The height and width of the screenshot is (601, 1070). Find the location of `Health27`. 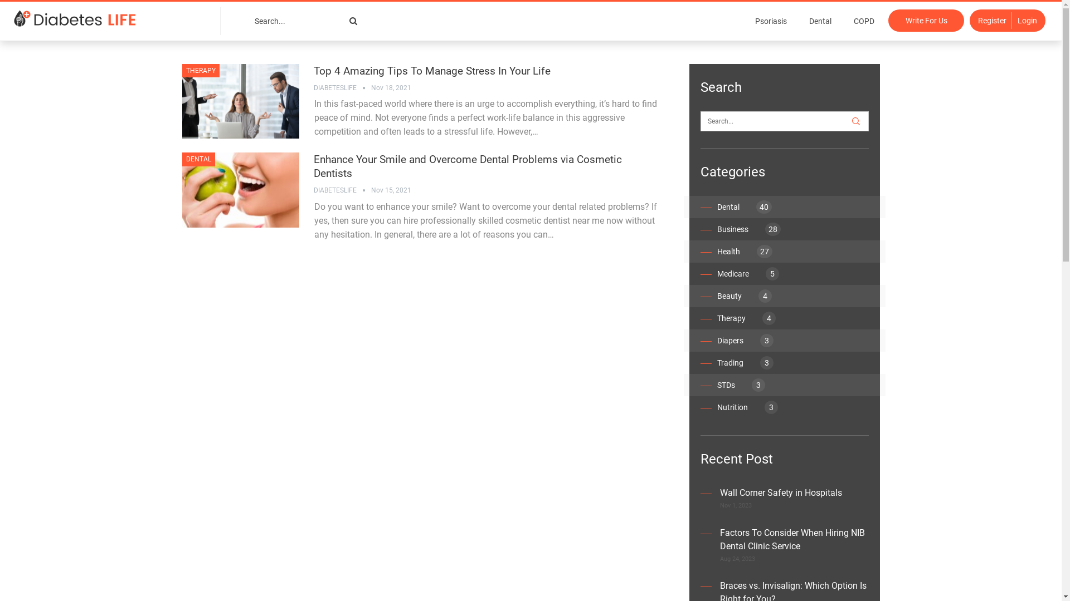

Health27 is located at coordinates (745, 252).